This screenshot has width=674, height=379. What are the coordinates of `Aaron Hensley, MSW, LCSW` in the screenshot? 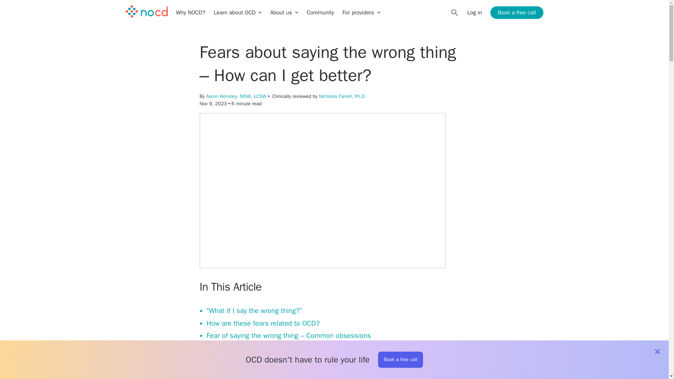 It's located at (236, 96).